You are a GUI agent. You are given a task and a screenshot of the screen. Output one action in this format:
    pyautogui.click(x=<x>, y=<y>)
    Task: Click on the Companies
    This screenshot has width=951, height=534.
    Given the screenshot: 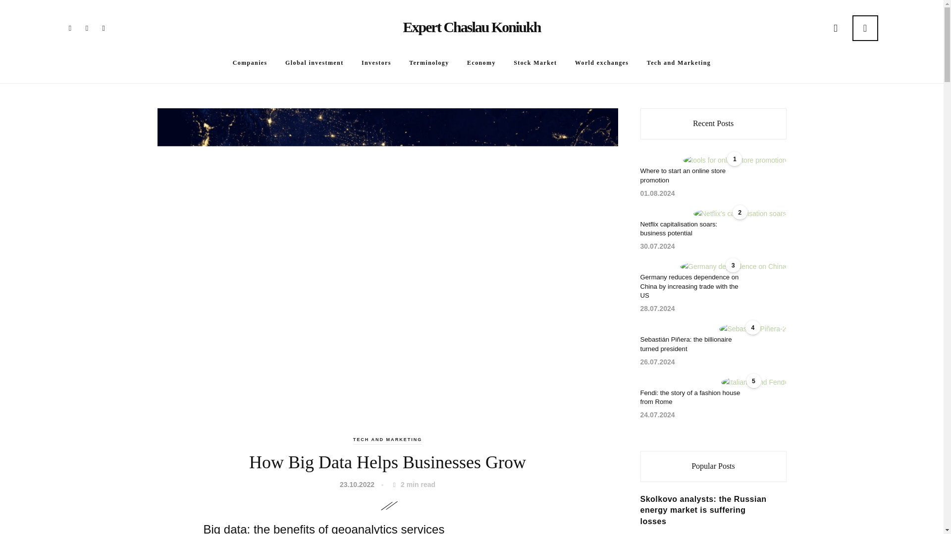 What is the action you would take?
    pyautogui.click(x=250, y=62)
    